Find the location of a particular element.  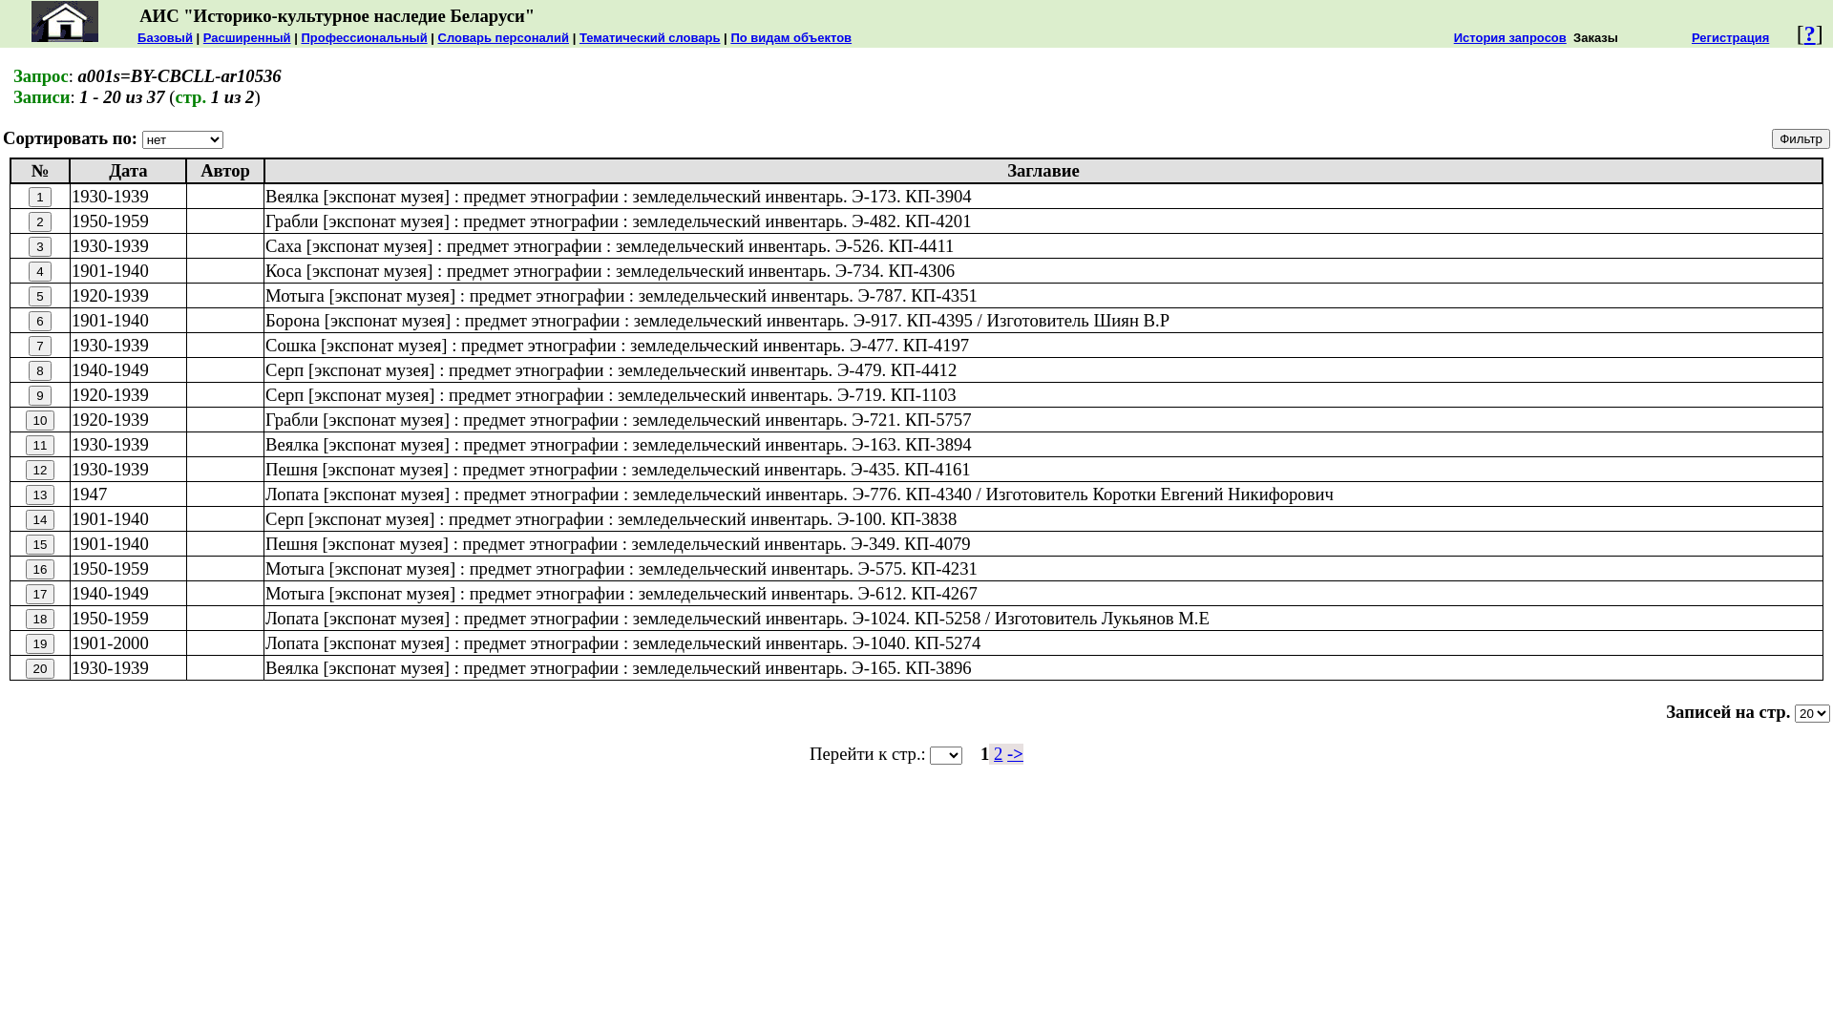

3 is located at coordinates (40, 246).